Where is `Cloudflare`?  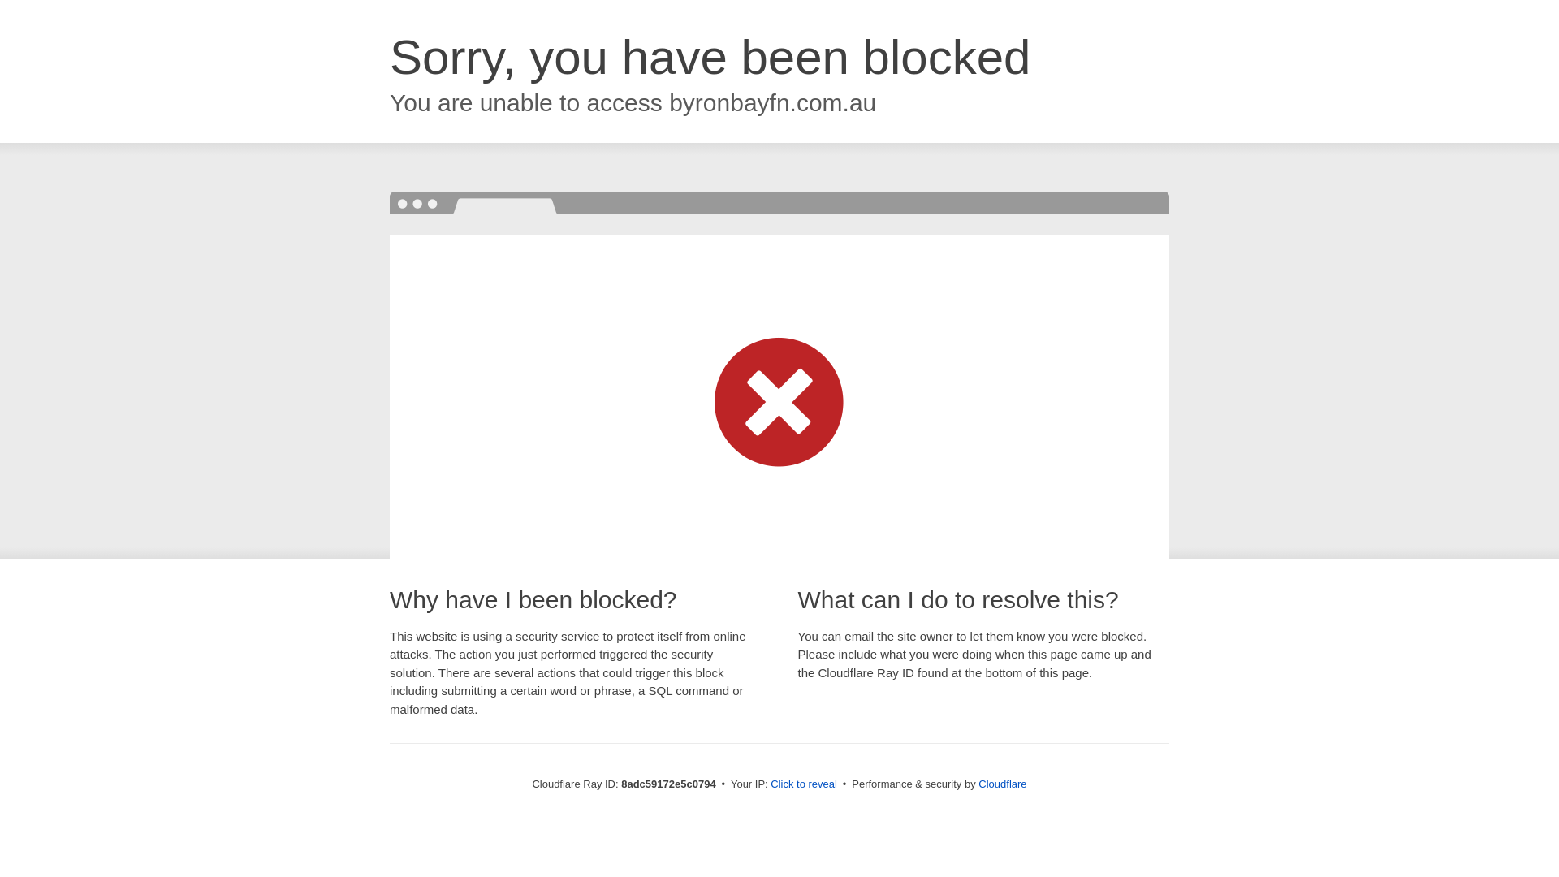
Cloudflare is located at coordinates (1002, 784).